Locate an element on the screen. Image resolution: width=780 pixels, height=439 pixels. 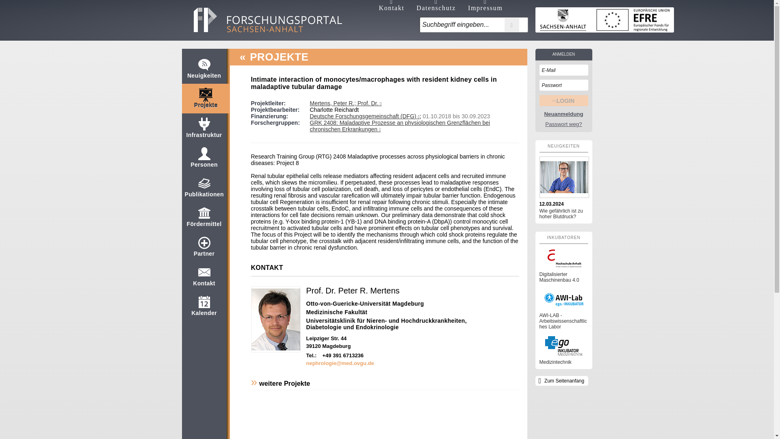
Prof. Dr. Peter R. Mertens is located at coordinates (353, 290).